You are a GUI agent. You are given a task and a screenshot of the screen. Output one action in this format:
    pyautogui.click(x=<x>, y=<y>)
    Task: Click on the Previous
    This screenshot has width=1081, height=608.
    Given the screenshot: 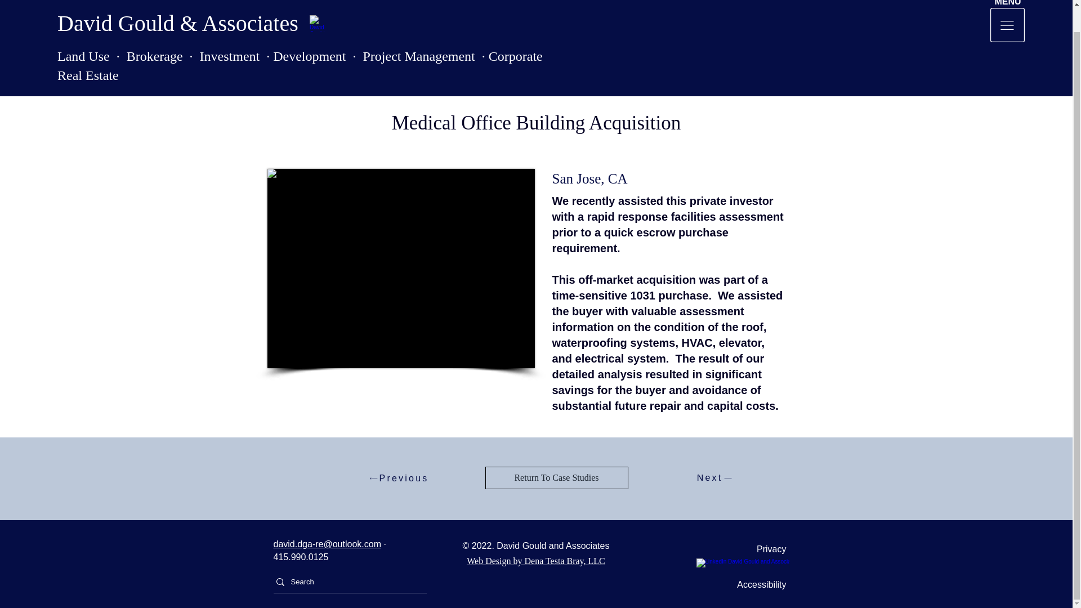 What is the action you would take?
    pyautogui.click(x=399, y=478)
    